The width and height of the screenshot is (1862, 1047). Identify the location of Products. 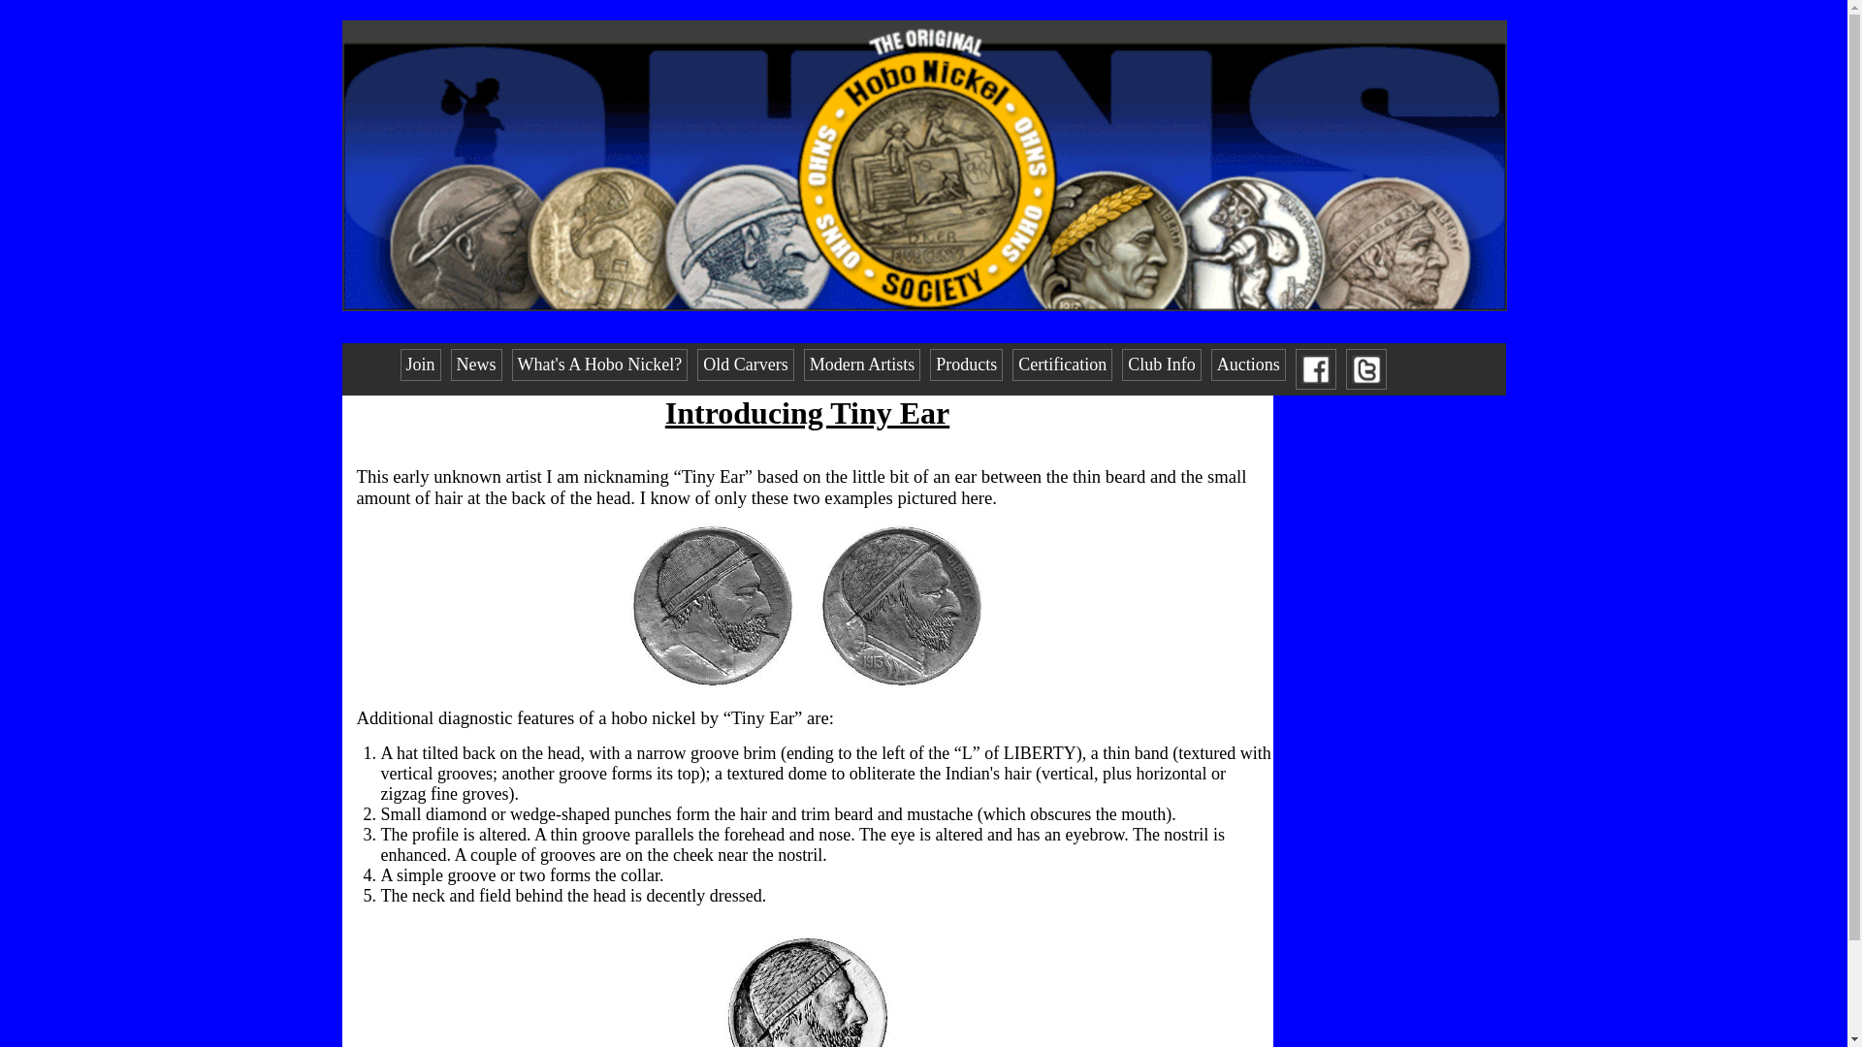
(966, 365).